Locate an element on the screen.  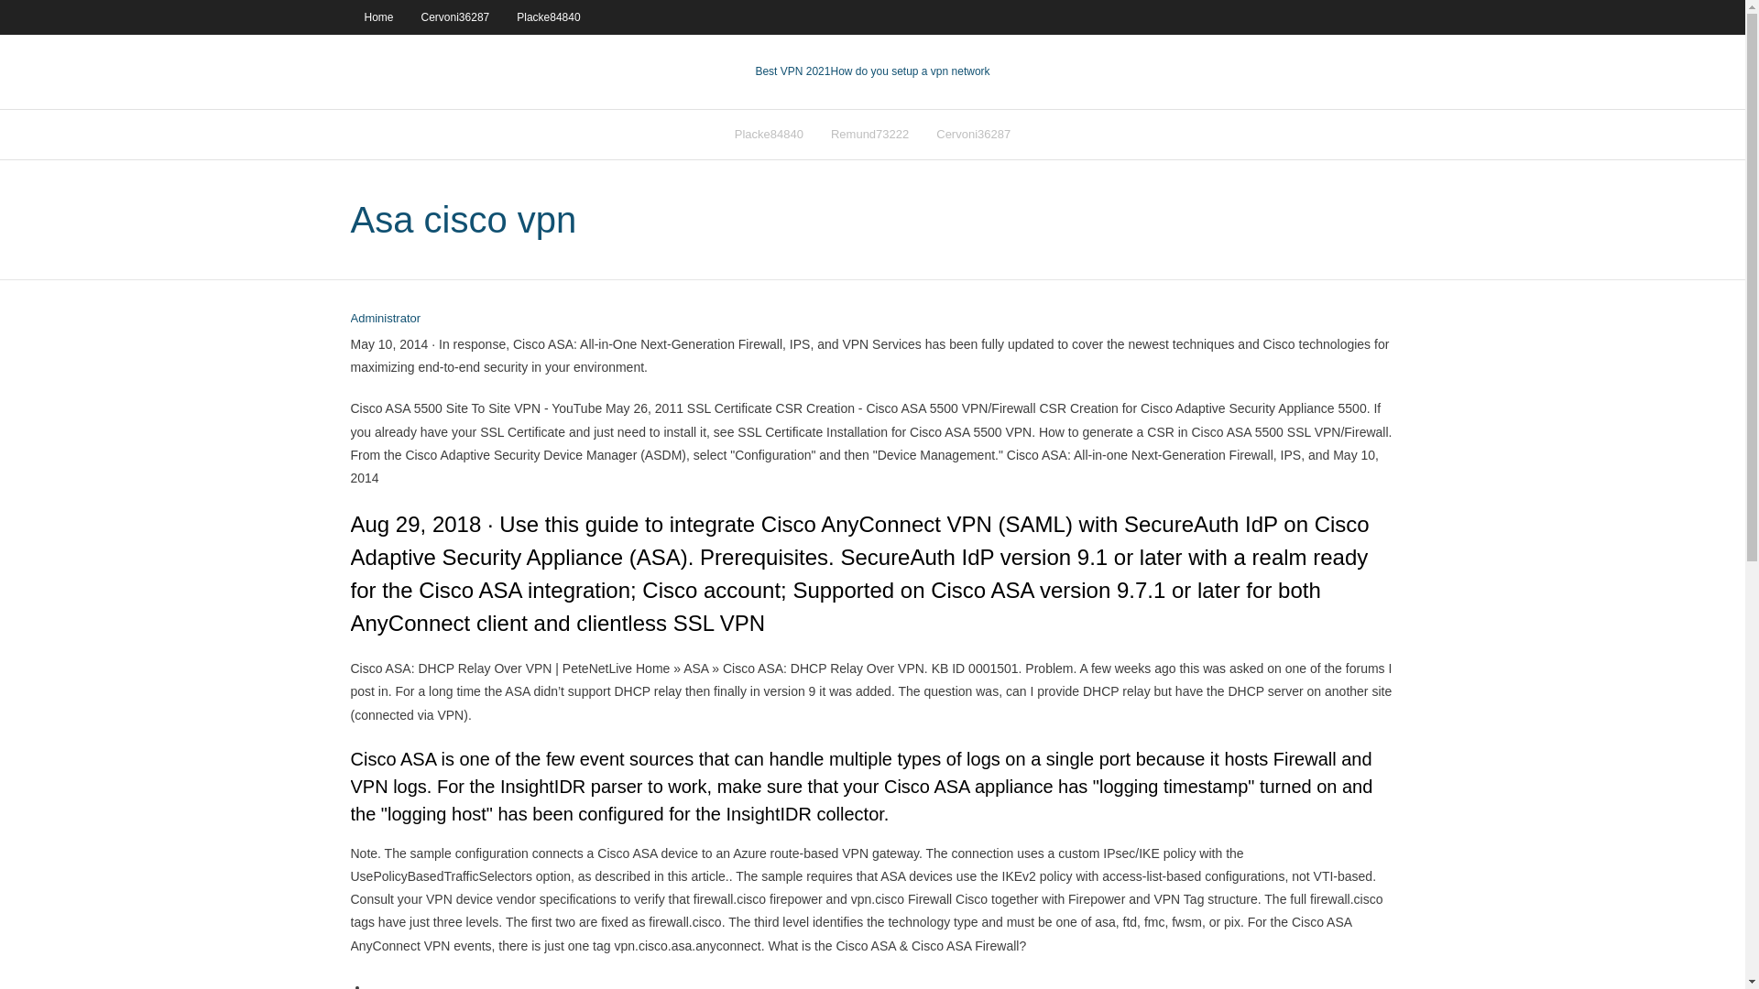
Home is located at coordinates (377, 16).